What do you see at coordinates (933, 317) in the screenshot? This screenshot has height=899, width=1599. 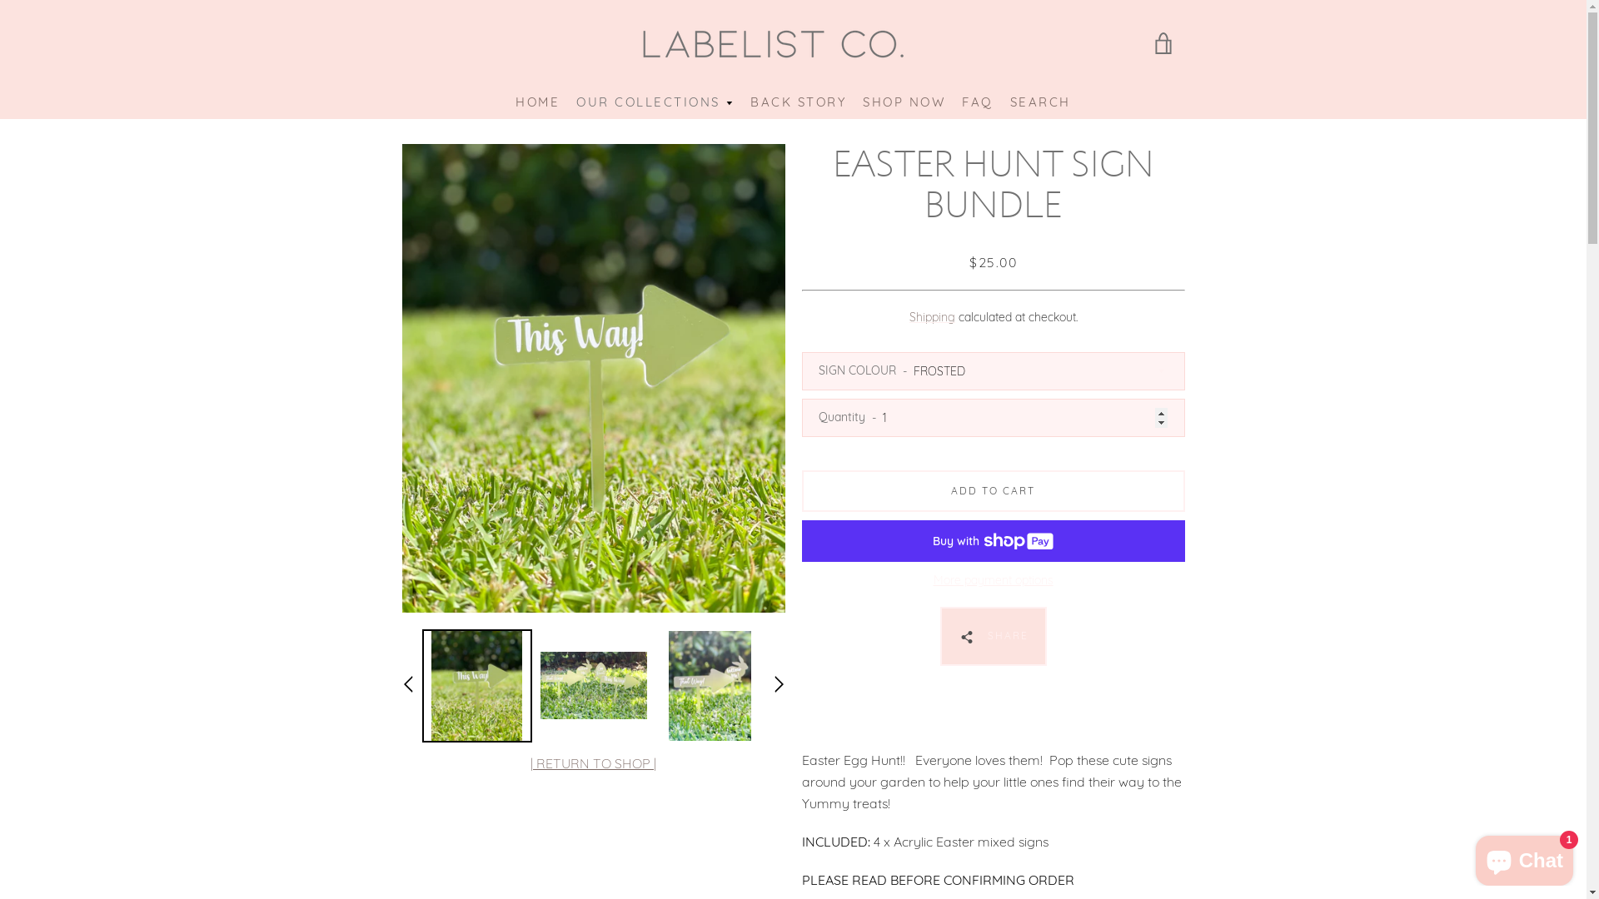 I see `Shipping` at bounding box center [933, 317].